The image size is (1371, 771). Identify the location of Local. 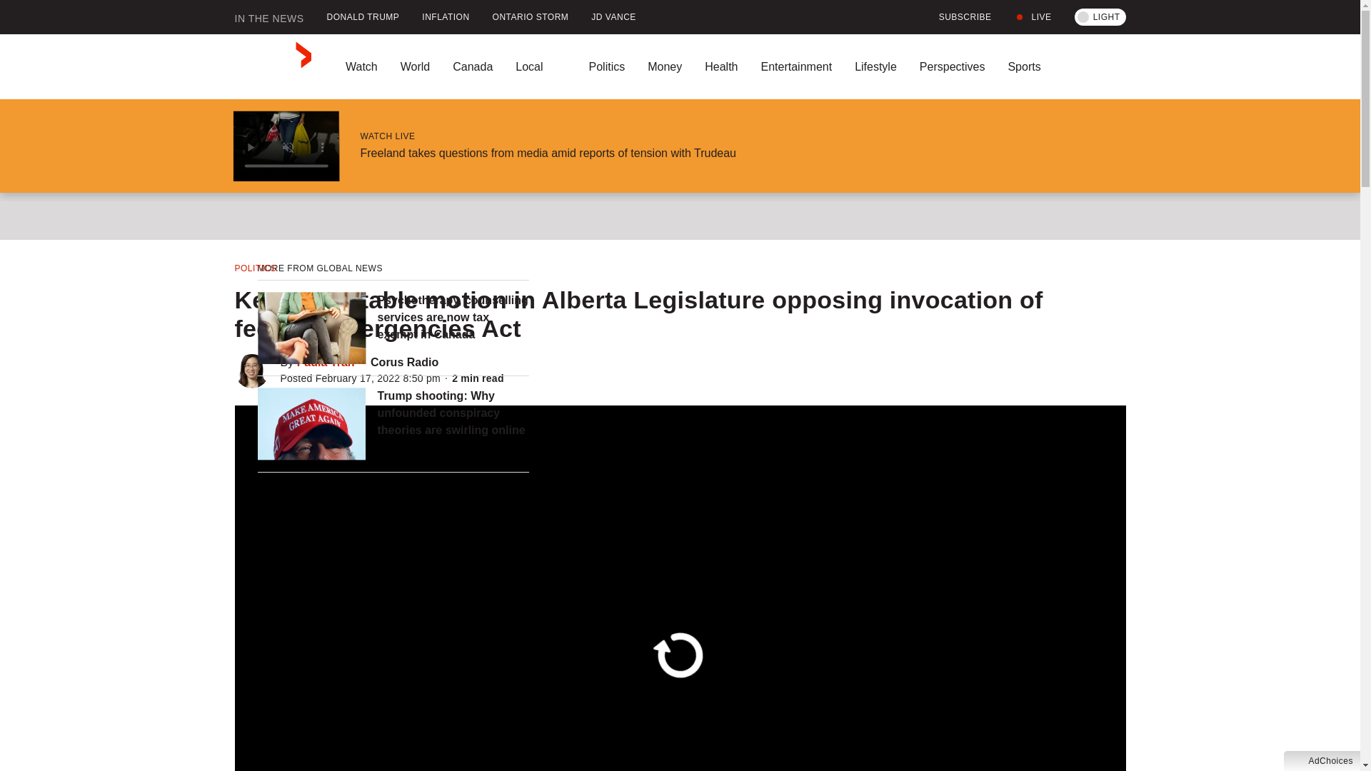
(541, 66).